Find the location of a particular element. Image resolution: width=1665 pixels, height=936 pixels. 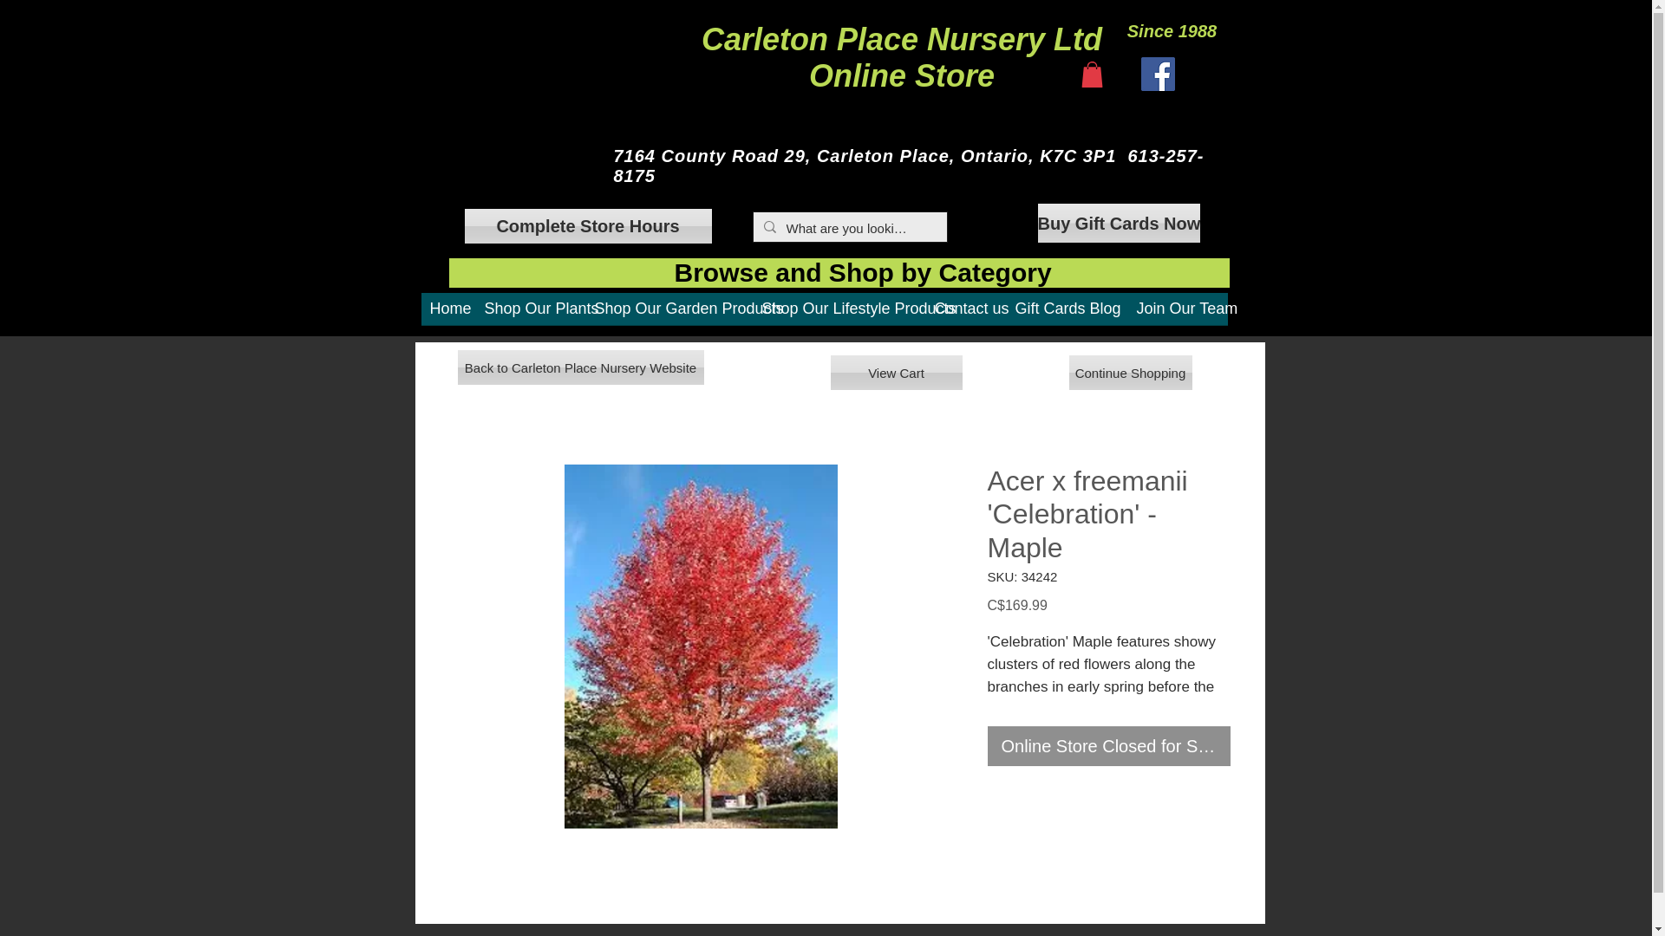

Home is located at coordinates (448, 314).